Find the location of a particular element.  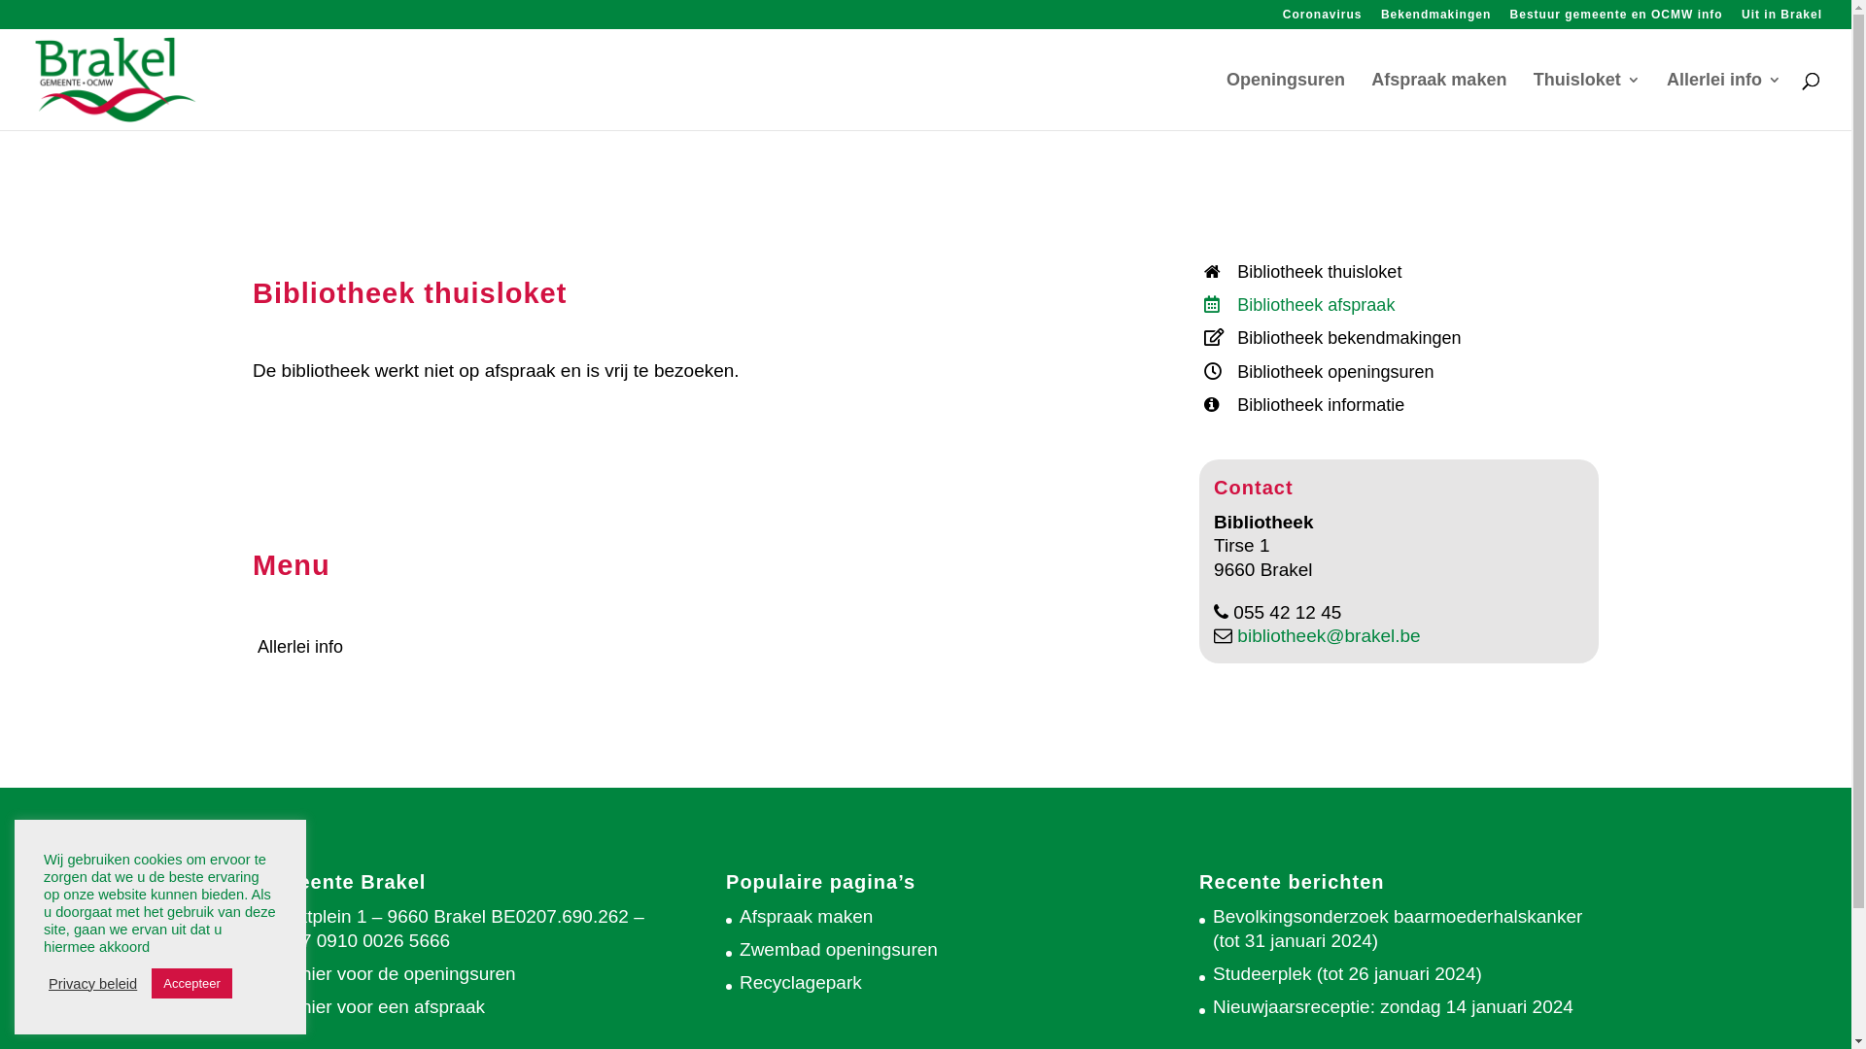

Klik hier voor een afspraak is located at coordinates (375, 1006).